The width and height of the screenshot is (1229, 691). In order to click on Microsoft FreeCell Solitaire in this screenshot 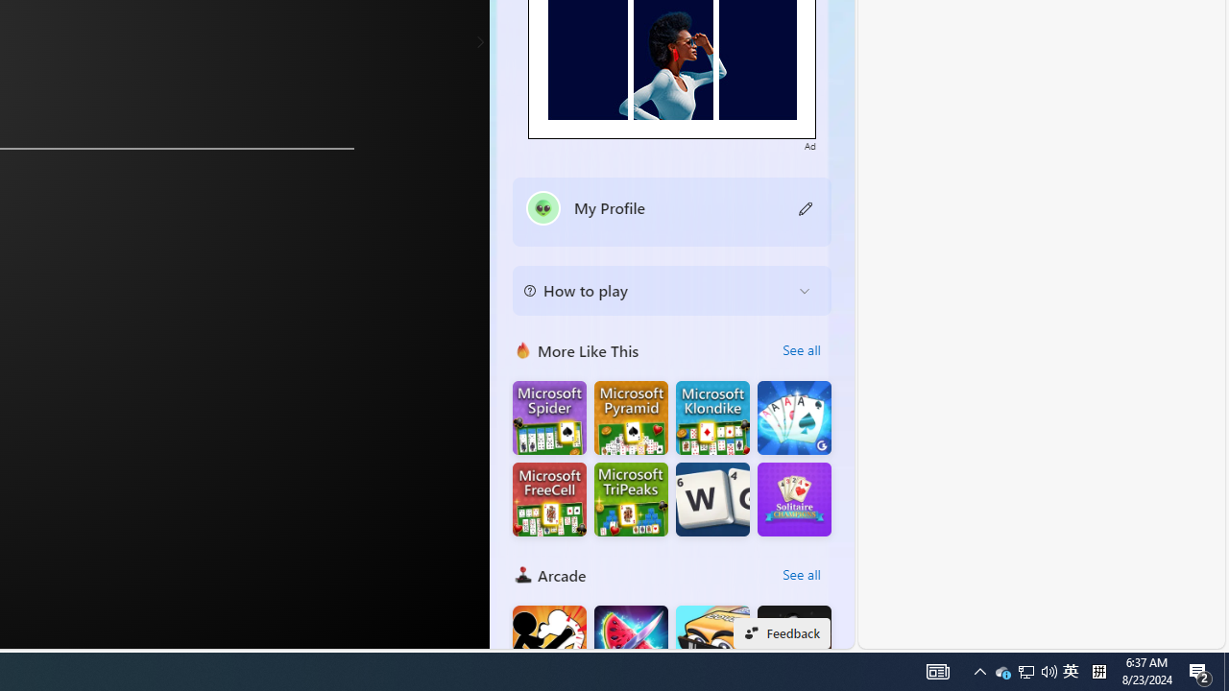, I will do `click(549, 499)`.